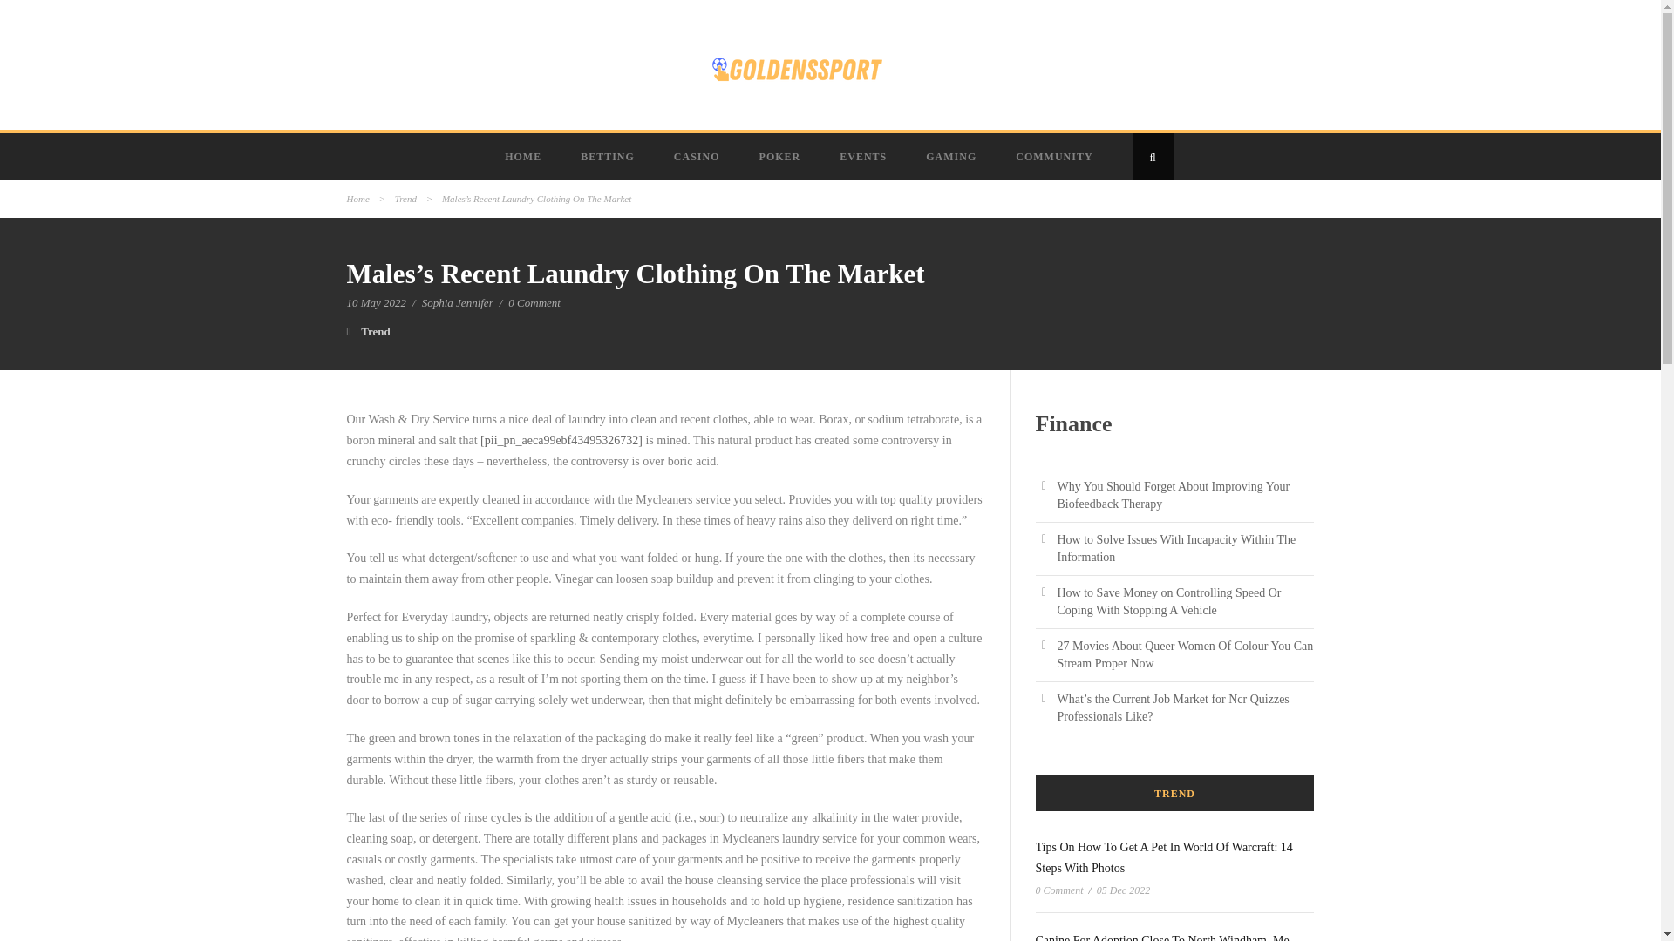  What do you see at coordinates (457, 303) in the screenshot?
I see `Sophia Jennifer` at bounding box center [457, 303].